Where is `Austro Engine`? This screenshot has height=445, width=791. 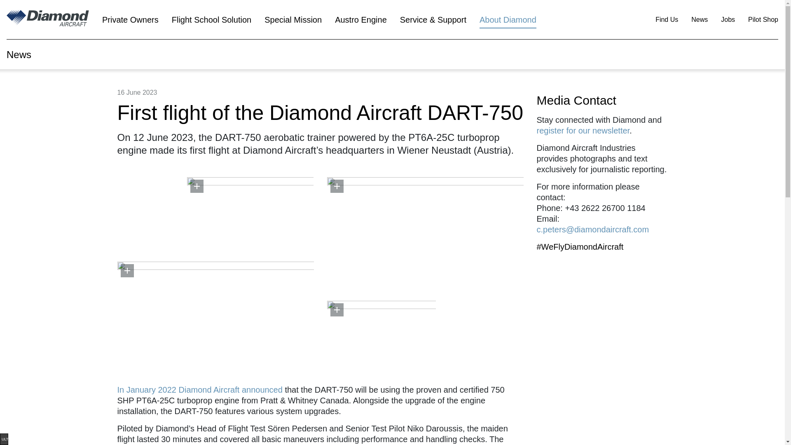 Austro Engine is located at coordinates (360, 20).